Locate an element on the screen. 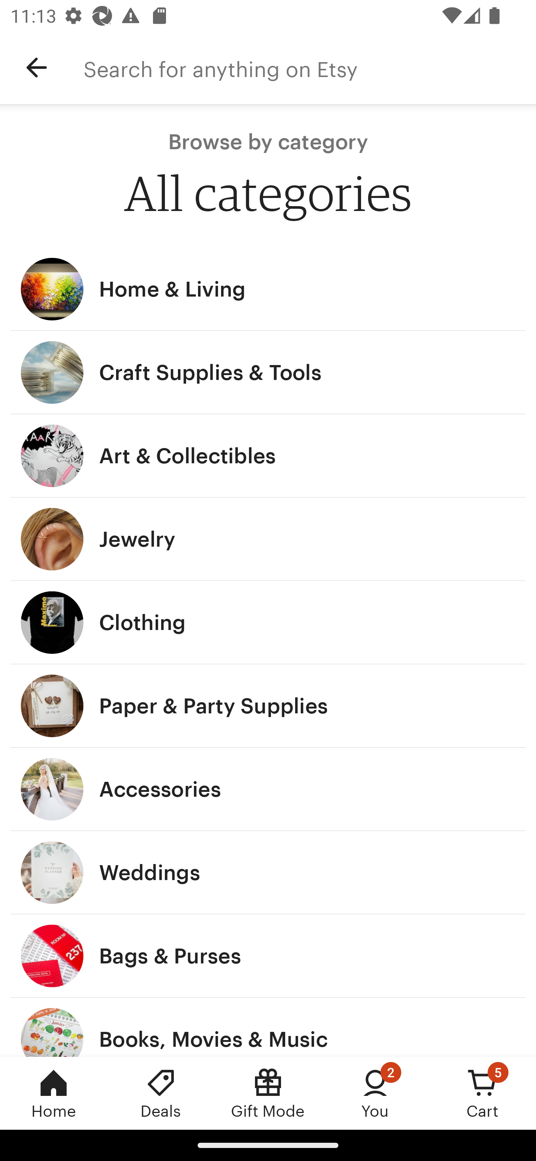 This screenshot has height=1161, width=536. Weddings is located at coordinates (268, 873).